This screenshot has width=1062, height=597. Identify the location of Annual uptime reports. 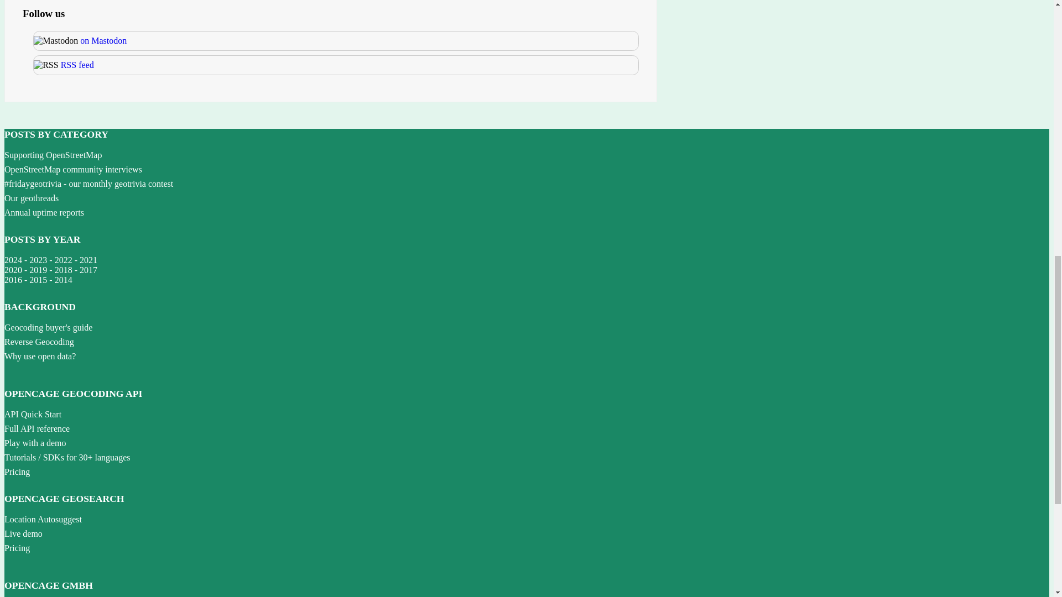
(44, 212).